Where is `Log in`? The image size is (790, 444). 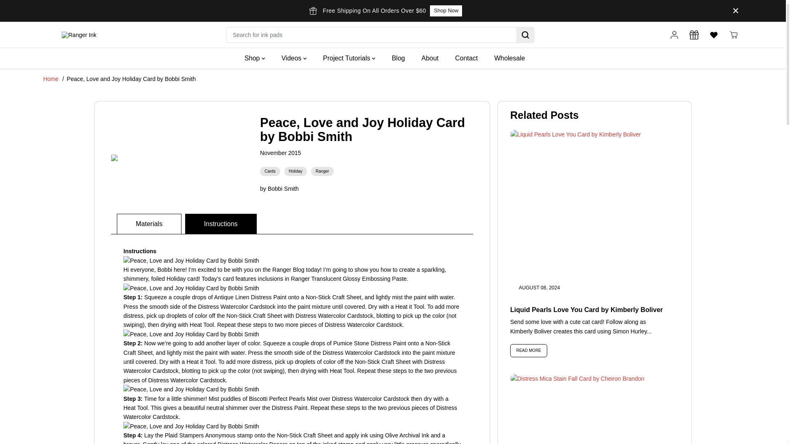 Log in is located at coordinates (674, 35).